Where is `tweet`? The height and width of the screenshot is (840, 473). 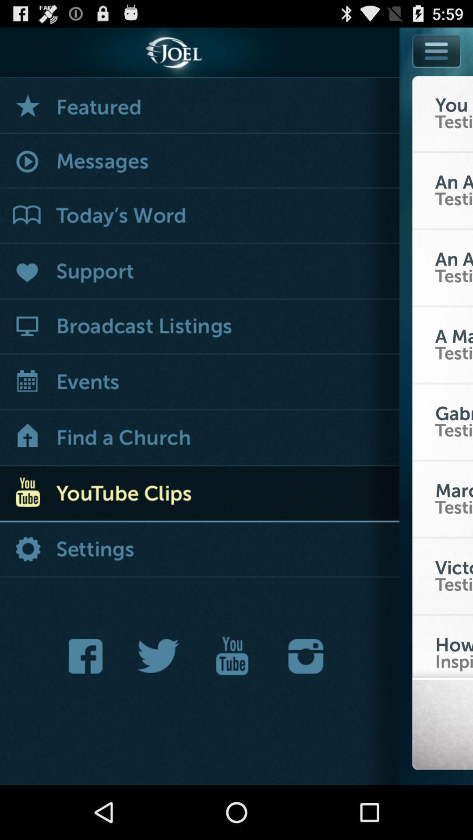 tweet is located at coordinates (159, 656).